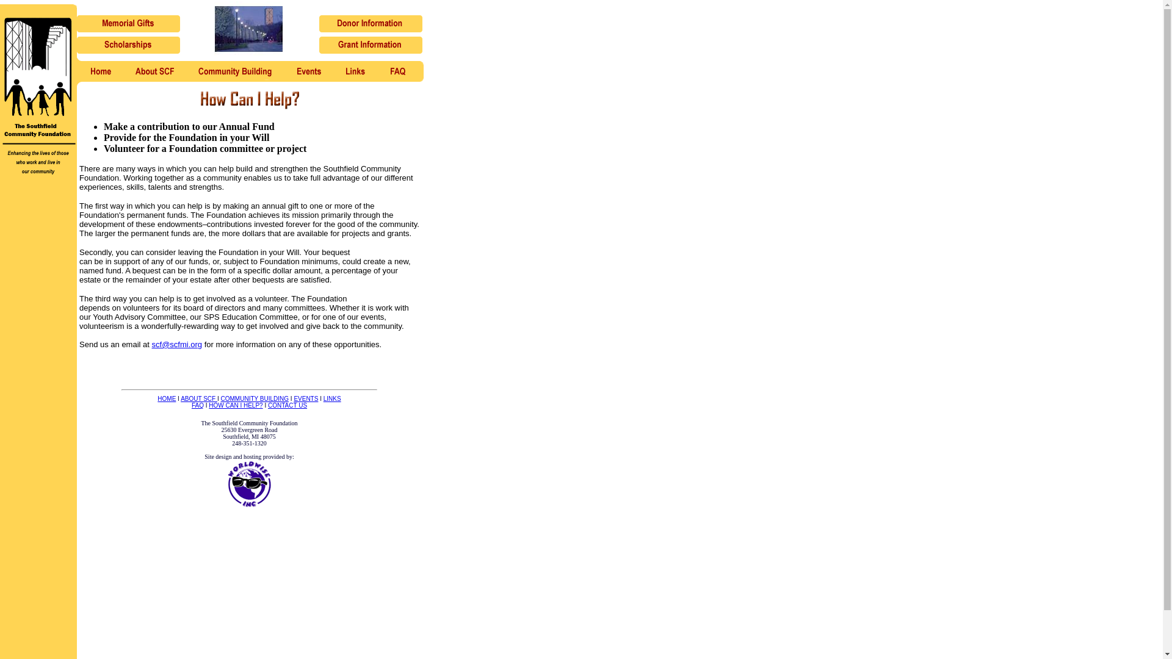 The image size is (1172, 659). I want to click on COMMUNITY BUILDING, so click(255, 398).